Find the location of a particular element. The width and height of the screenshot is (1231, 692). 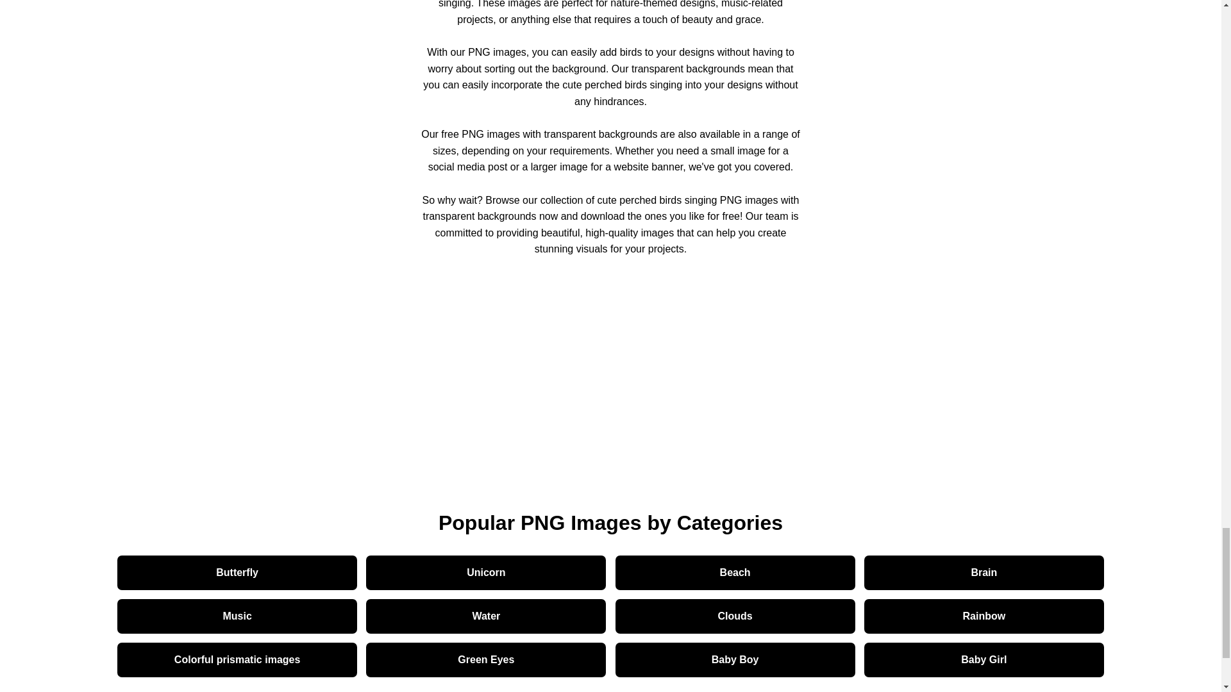

Clouds is located at coordinates (735, 616).